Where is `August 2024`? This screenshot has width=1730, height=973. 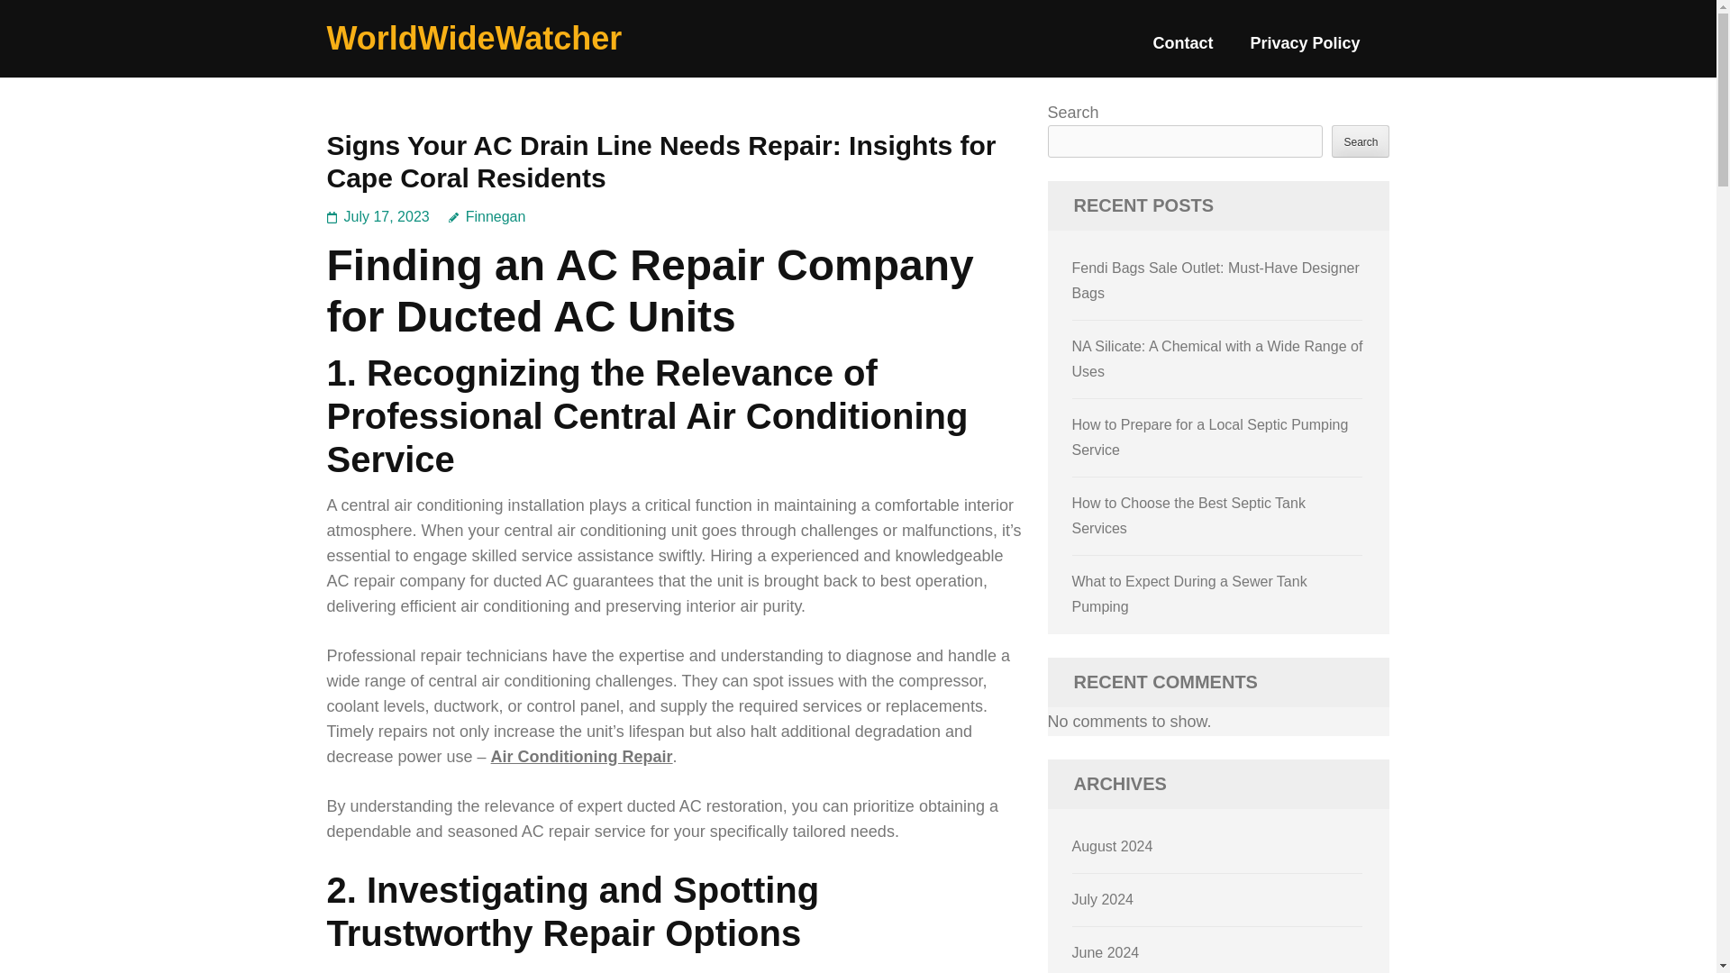
August 2024 is located at coordinates (1113, 846).